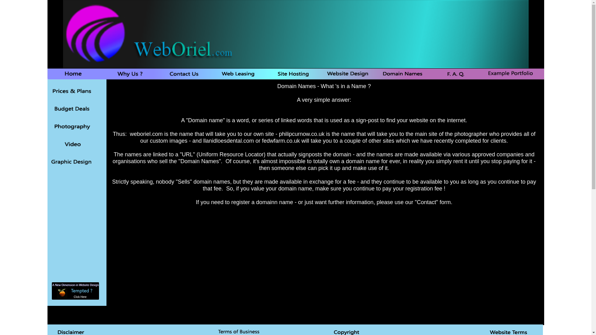 Image resolution: width=596 pixels, height=335 pixels. What do you see at coordinates (75, 291) in the screenshot?
I see `Click here for the full contact details of Weboriel` at bounding box center [75, 291].